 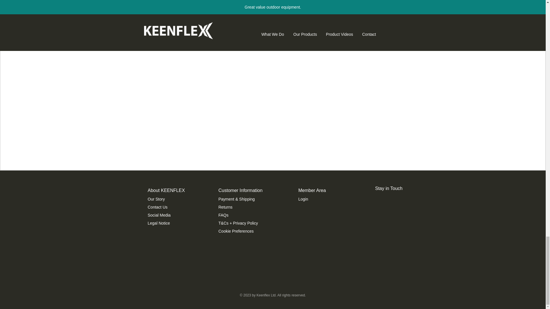 What do you see at coordinates (303, 199) in the screenshot?
I see `Login` at bounding box center [303, 199].